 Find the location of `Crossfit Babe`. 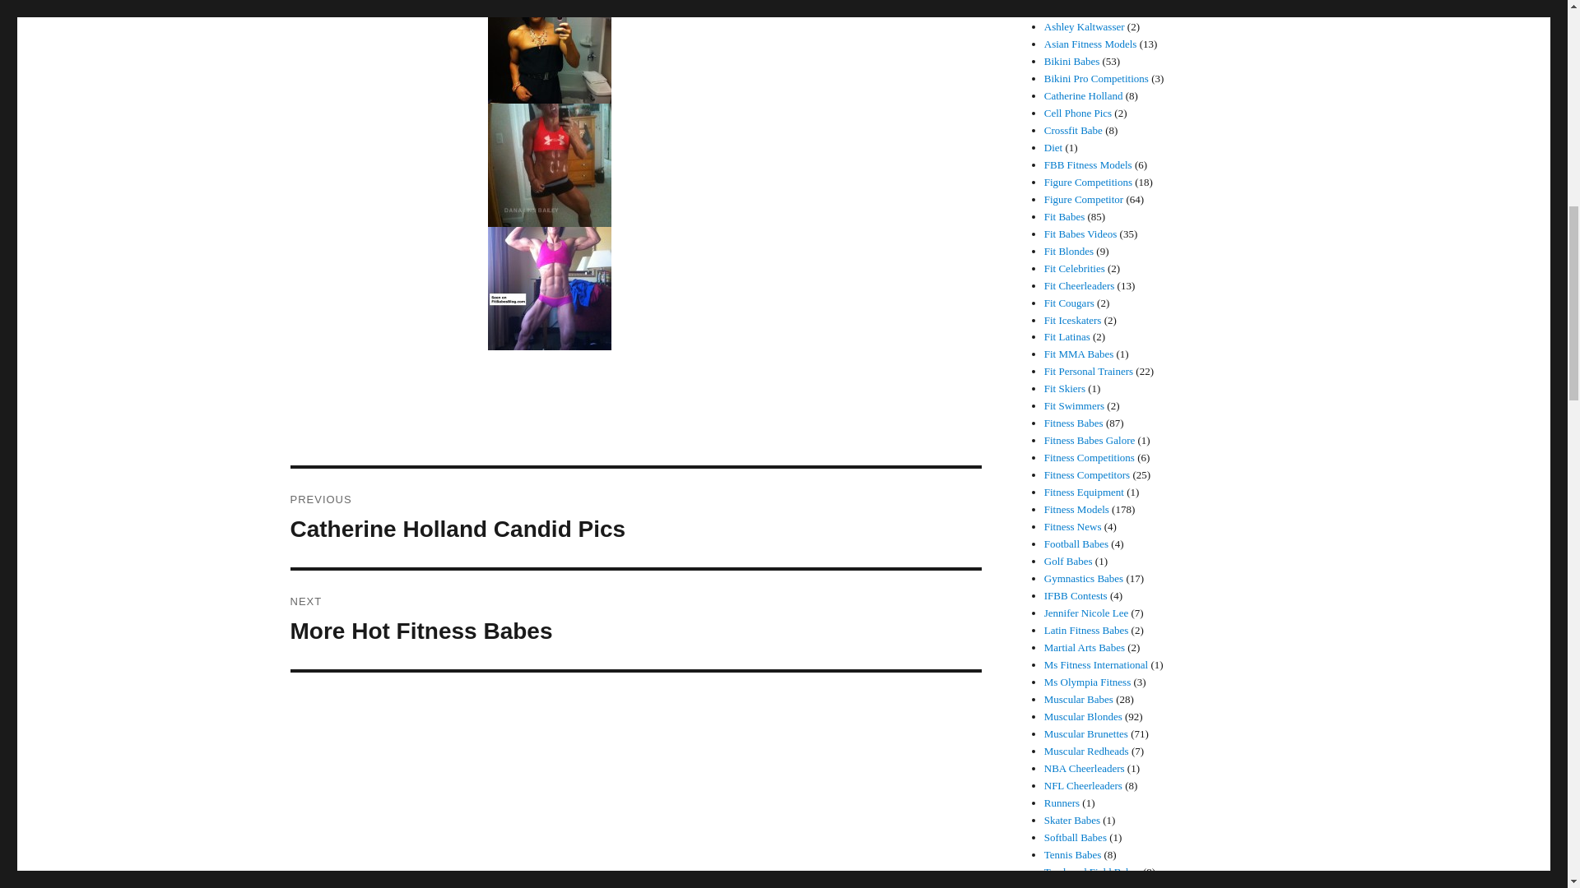

Crossfit Babe is located at coordinates (1053, 146).